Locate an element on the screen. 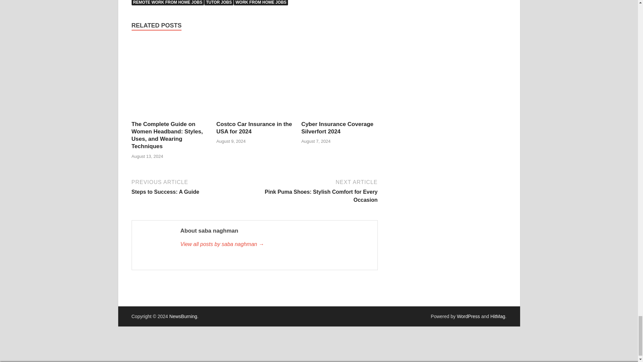 The image size is (643, 362). Cyber Insurance Coverage Silverfort 2024 is located at coordinates (340, 79).